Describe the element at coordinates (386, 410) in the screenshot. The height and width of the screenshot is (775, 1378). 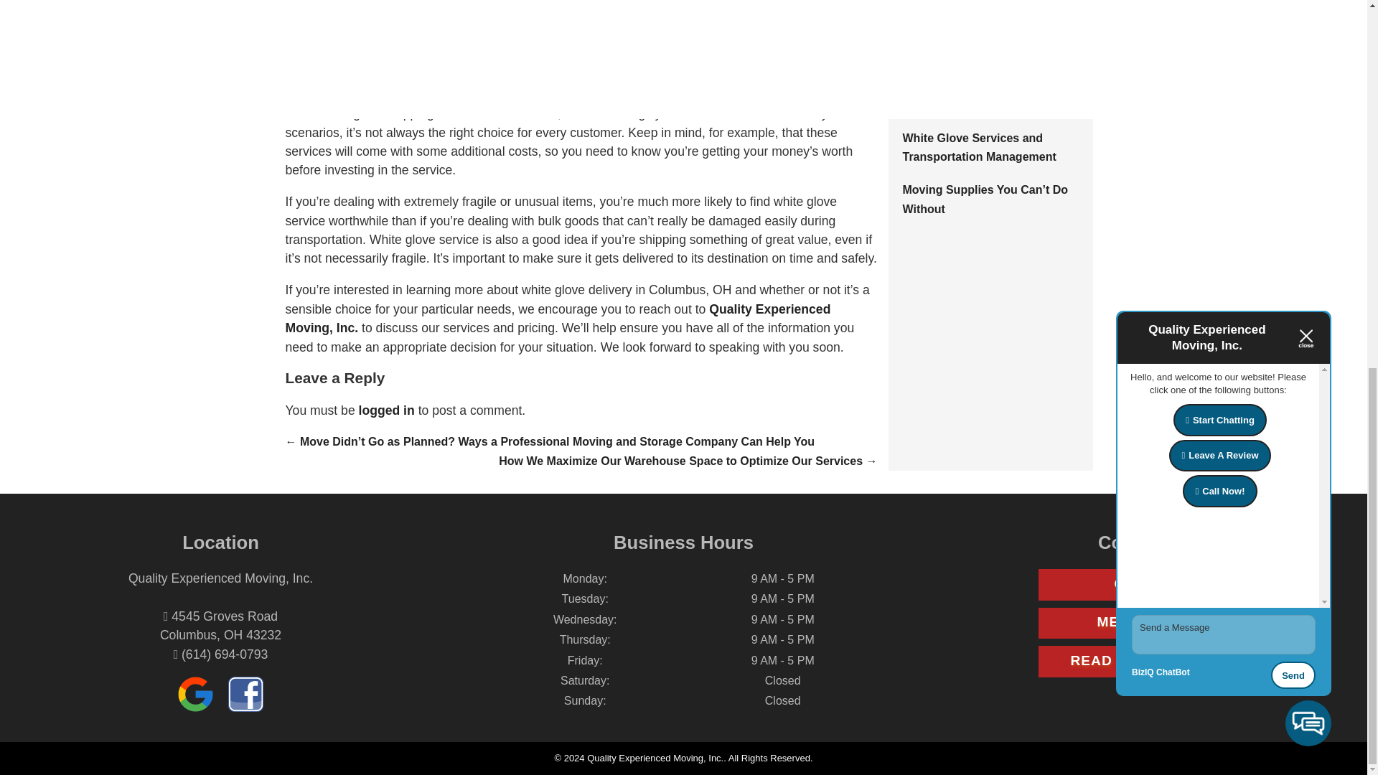
I see `logged in` at that location.